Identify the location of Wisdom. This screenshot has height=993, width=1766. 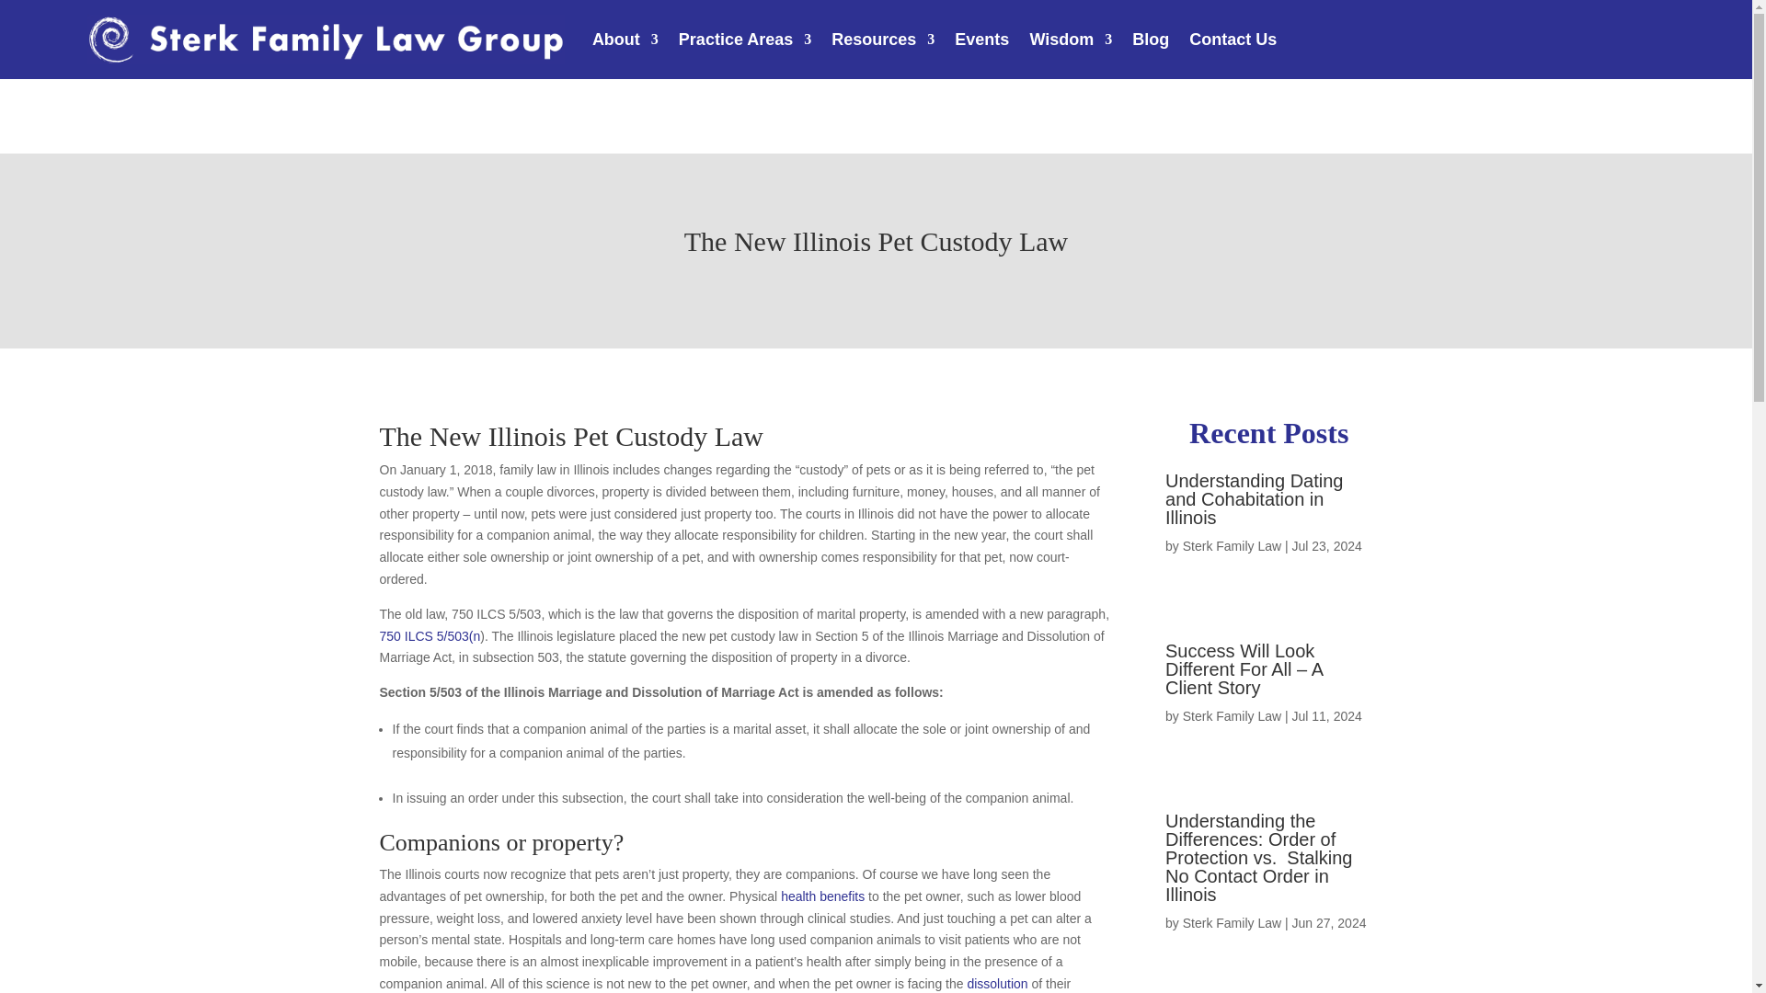
(1071, 40).